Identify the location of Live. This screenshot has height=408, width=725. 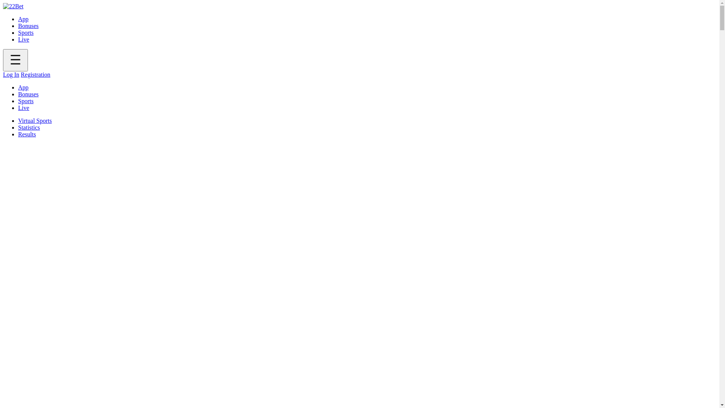
(23, 39).